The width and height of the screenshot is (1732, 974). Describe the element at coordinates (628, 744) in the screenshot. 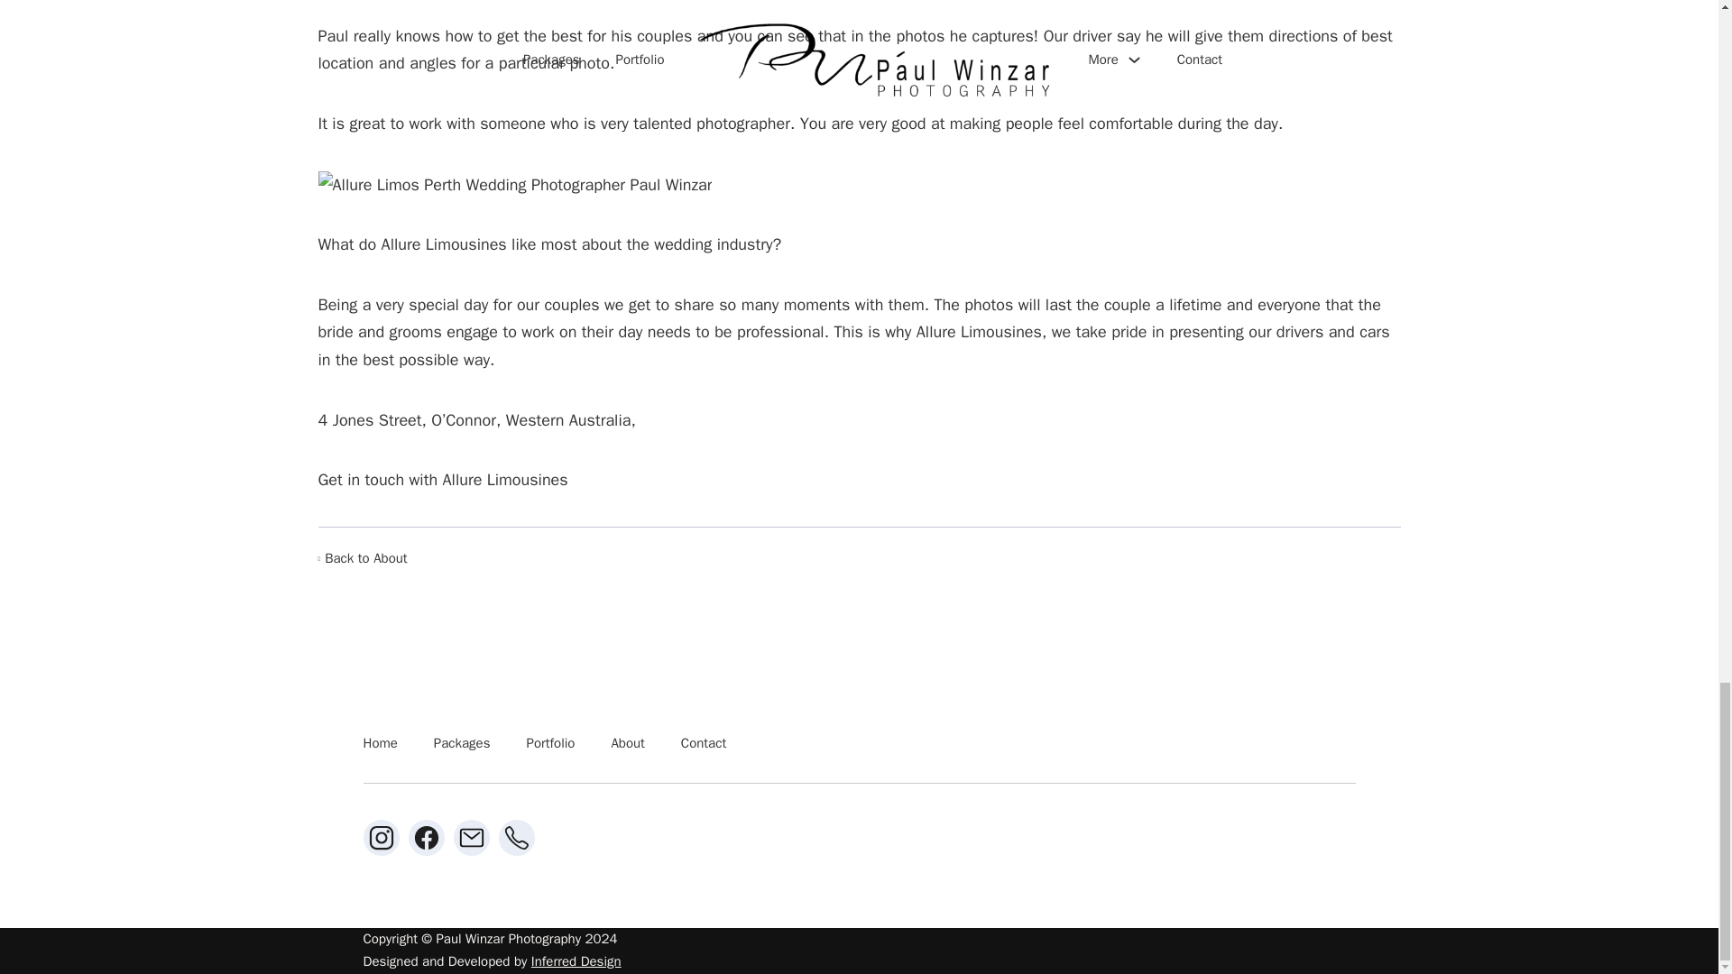

I see `About` at that location.